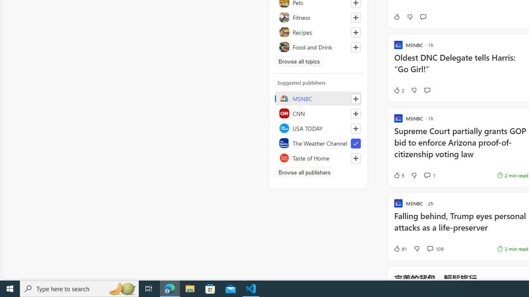 The height and width of the screenshot is (297, 529). What do you see at coordinates (427, 175) in the screenshot?
I see `View comments 1 Comment` at bounding box center [427, 175].